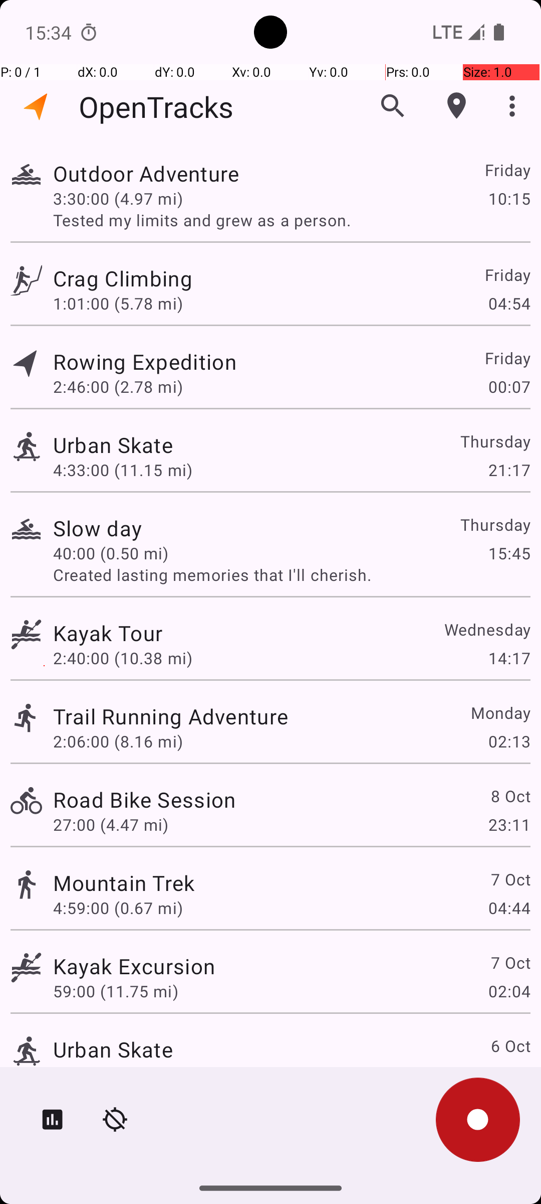  What do you see at coordinates (170, 716) in the screenshot?
I see `Trail Running Adventure` at bounding box center [170, 716].